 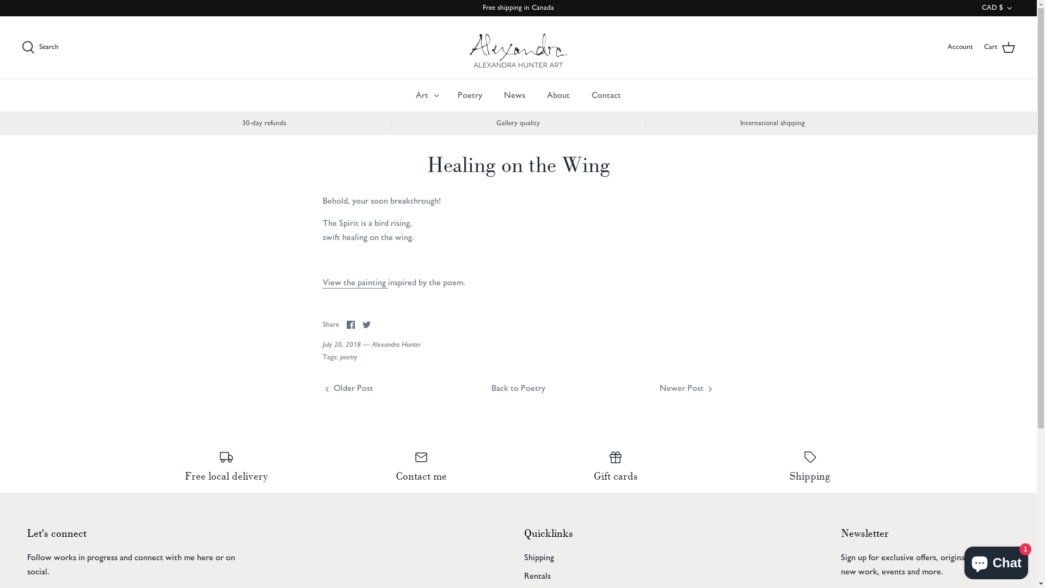 What do you see at coordinates (421, 466) in the screenshot?
I see `Contact me` at bounding box center [421, 466].